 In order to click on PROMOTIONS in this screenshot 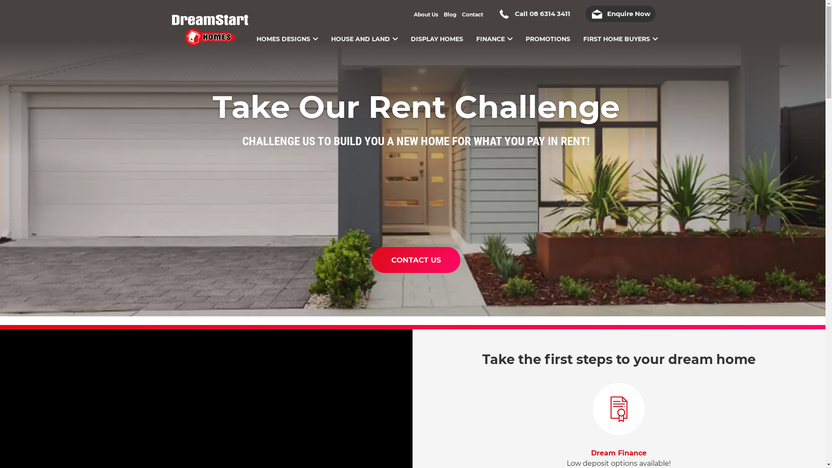, I will do `click(548, 32)`.